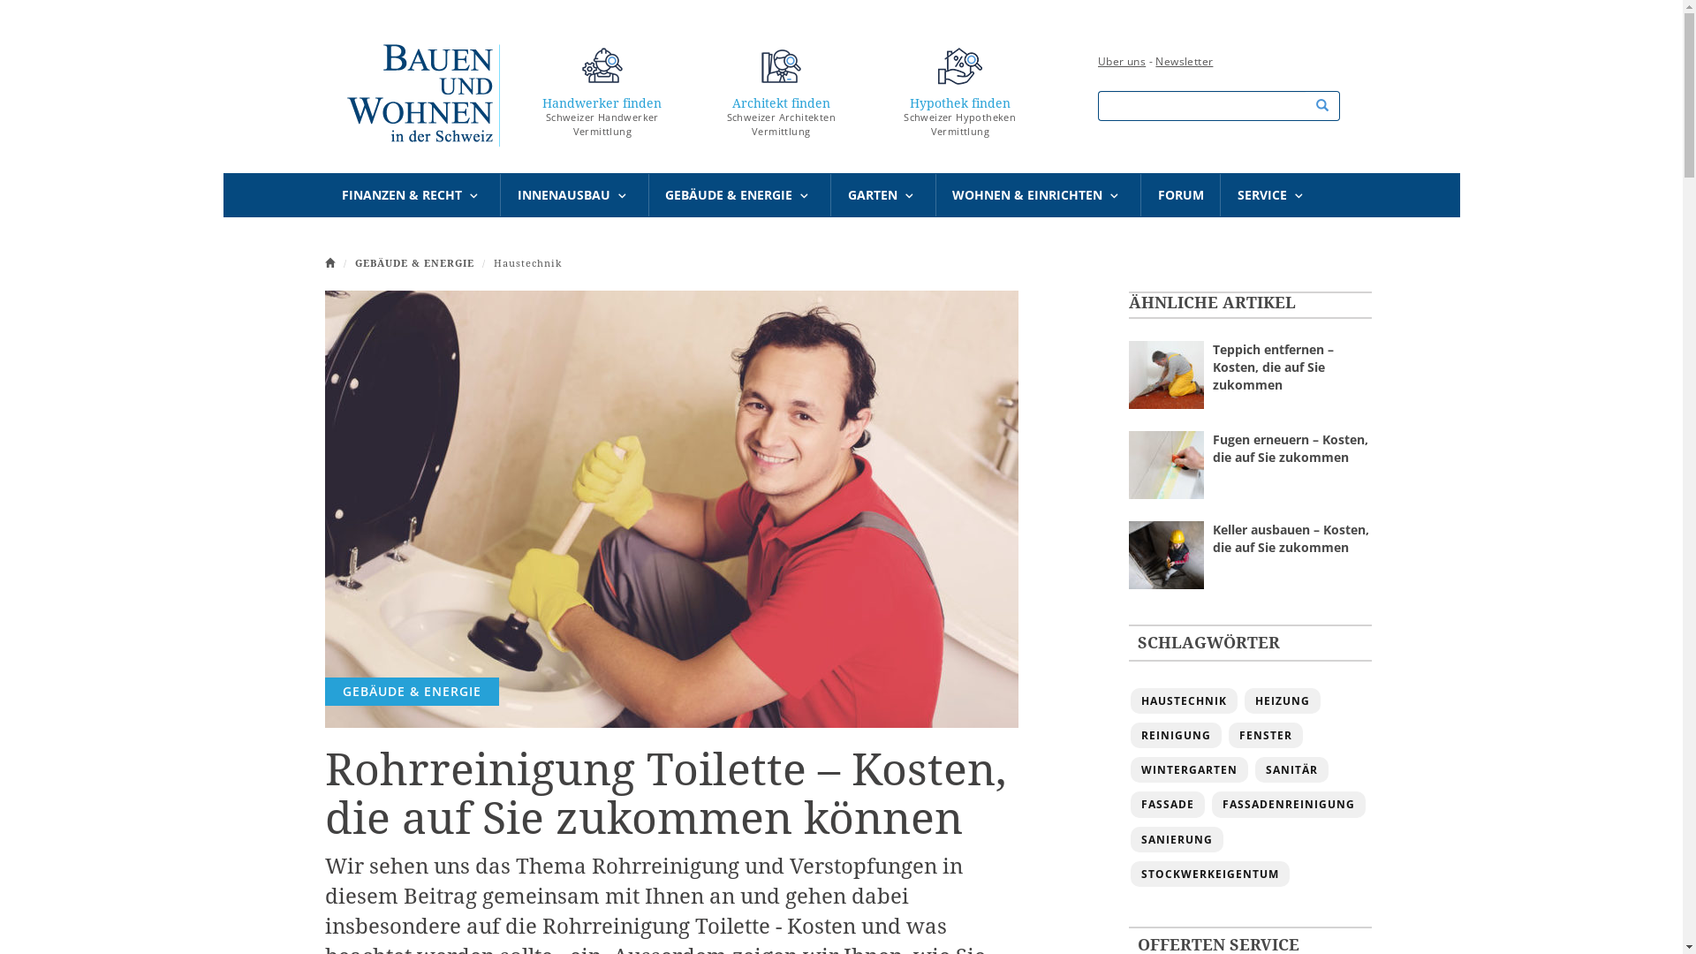 The height and width of the screenshot is (954, 1696). Describe the element at coordinates (1177, 839) in the screenshot. I see `SANIERUNG` at that location.